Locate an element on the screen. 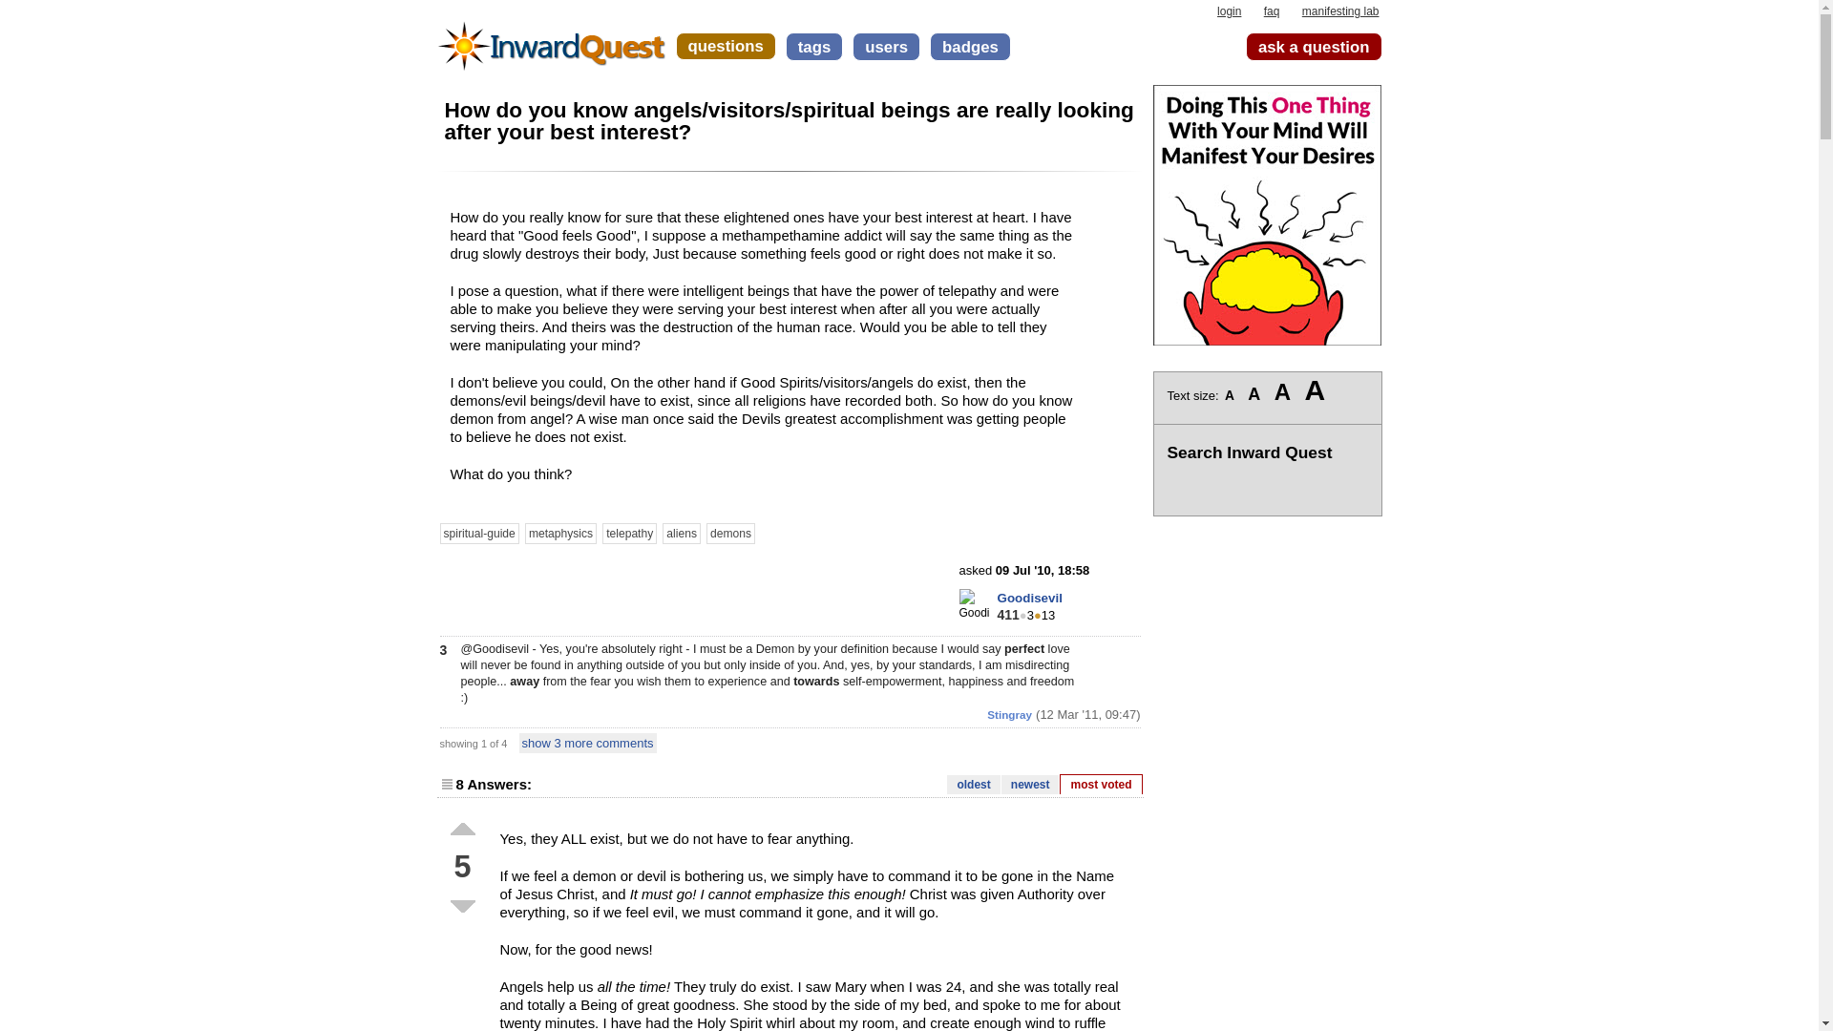 The height and width of the screenshot is (1031, 1833). see questions tagged 'telepathy' is located at coordinates (629, 533).